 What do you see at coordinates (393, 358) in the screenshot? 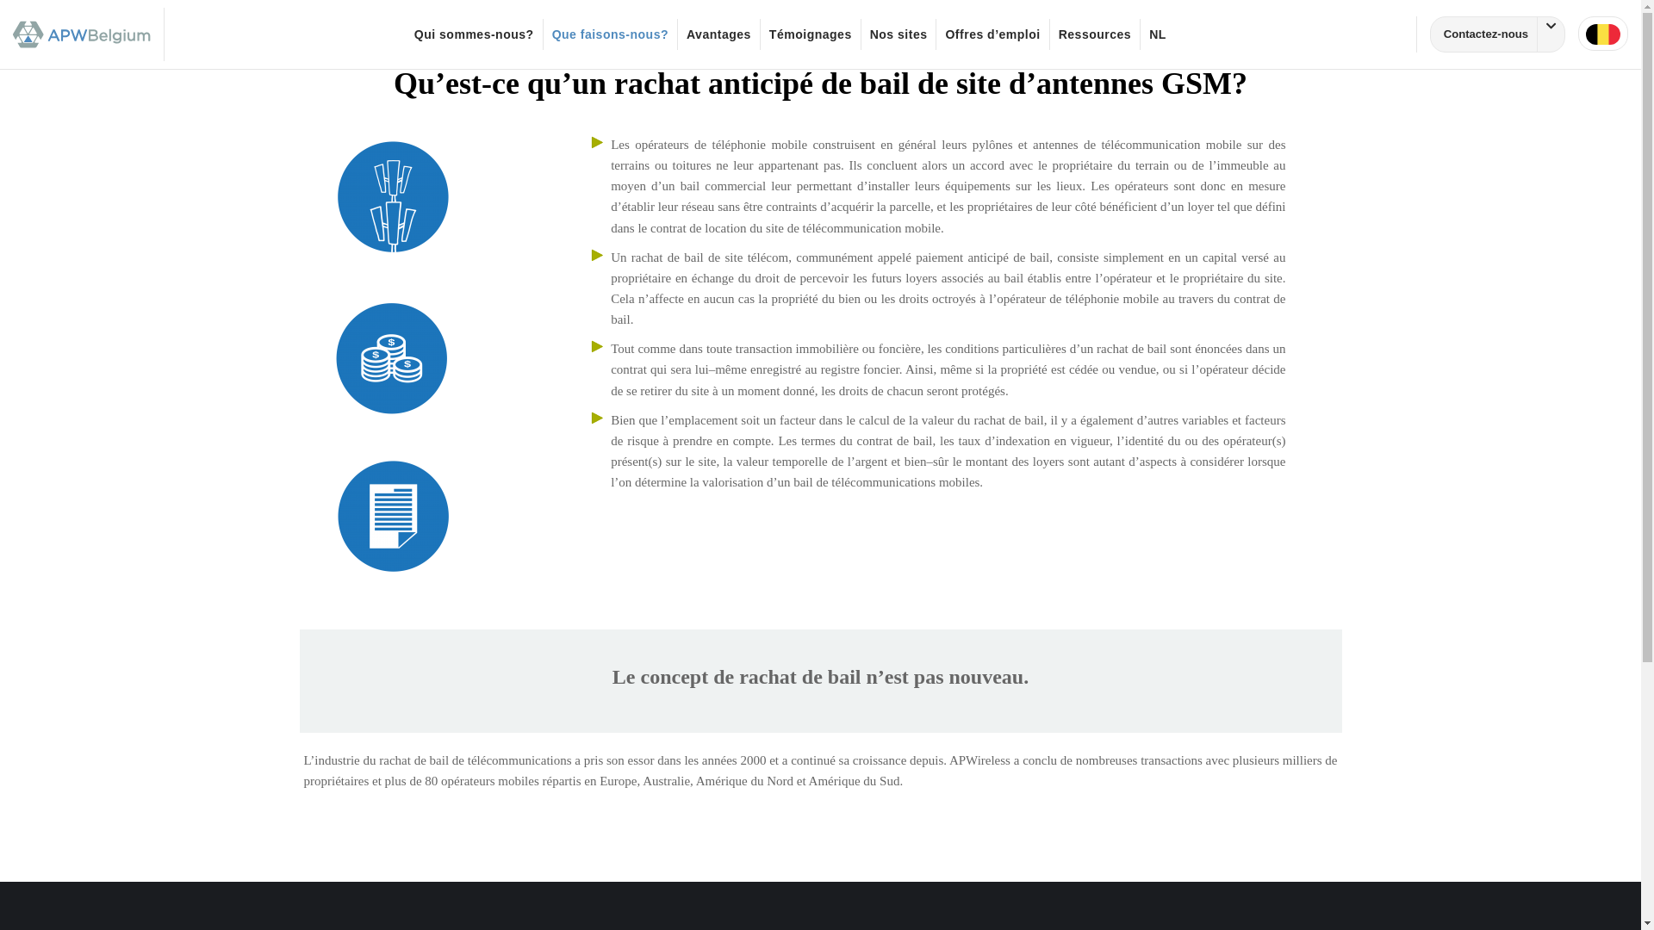
I see `img2` at bounding box center [393, 358].